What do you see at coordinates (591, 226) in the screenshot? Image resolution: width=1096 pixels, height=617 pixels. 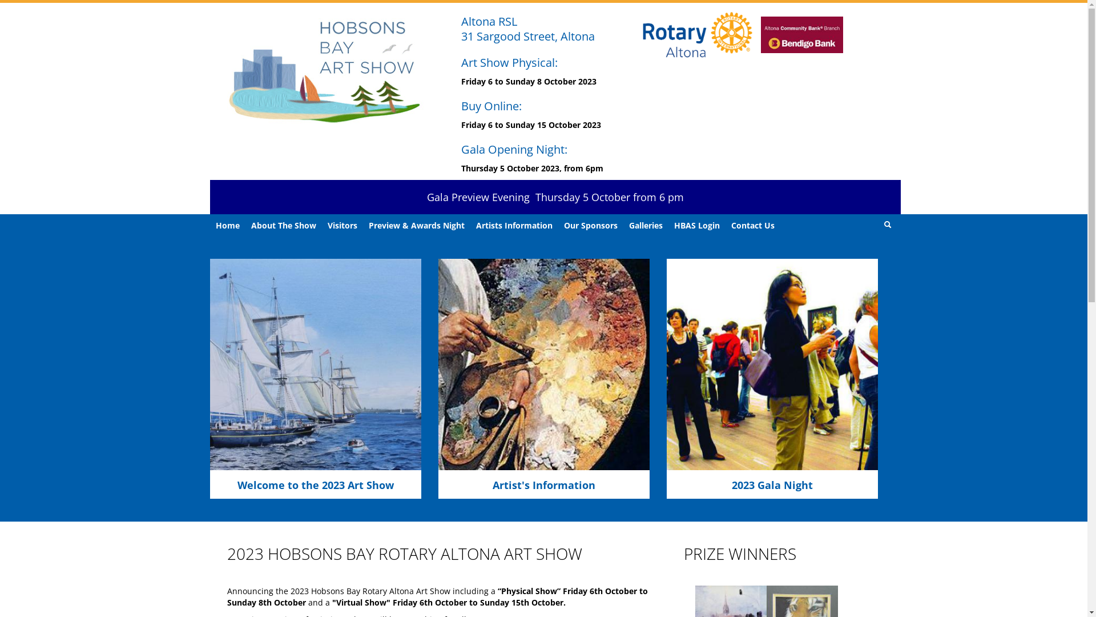 I see `Our Sponsors` at bounding box center [591, 226].